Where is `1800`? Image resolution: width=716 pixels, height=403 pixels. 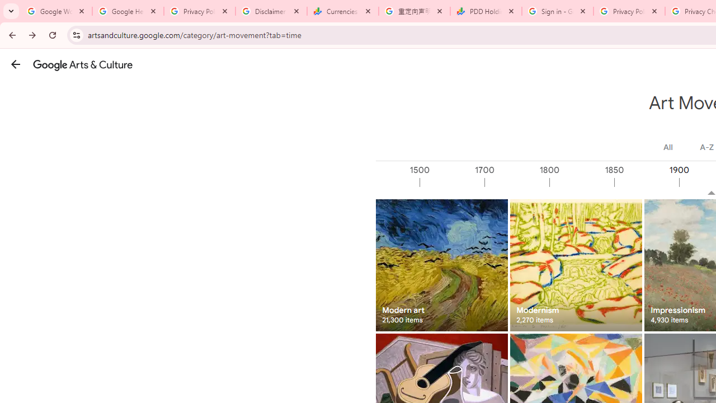
1800 is located at coordinates (581, 182).